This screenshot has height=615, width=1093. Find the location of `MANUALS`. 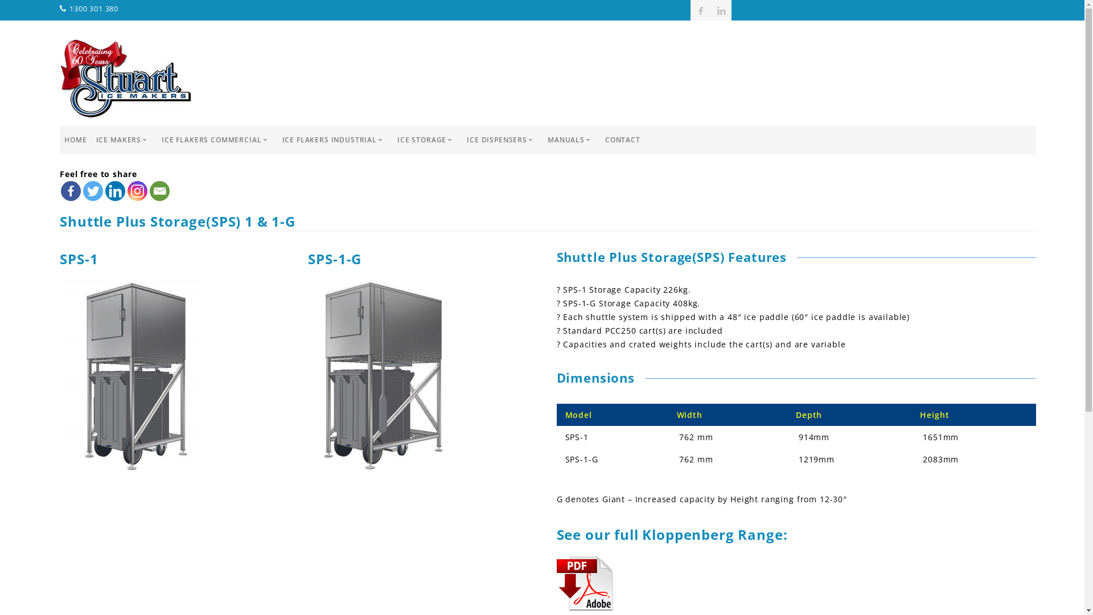

MANUALS is located at coordinates (572, 140).